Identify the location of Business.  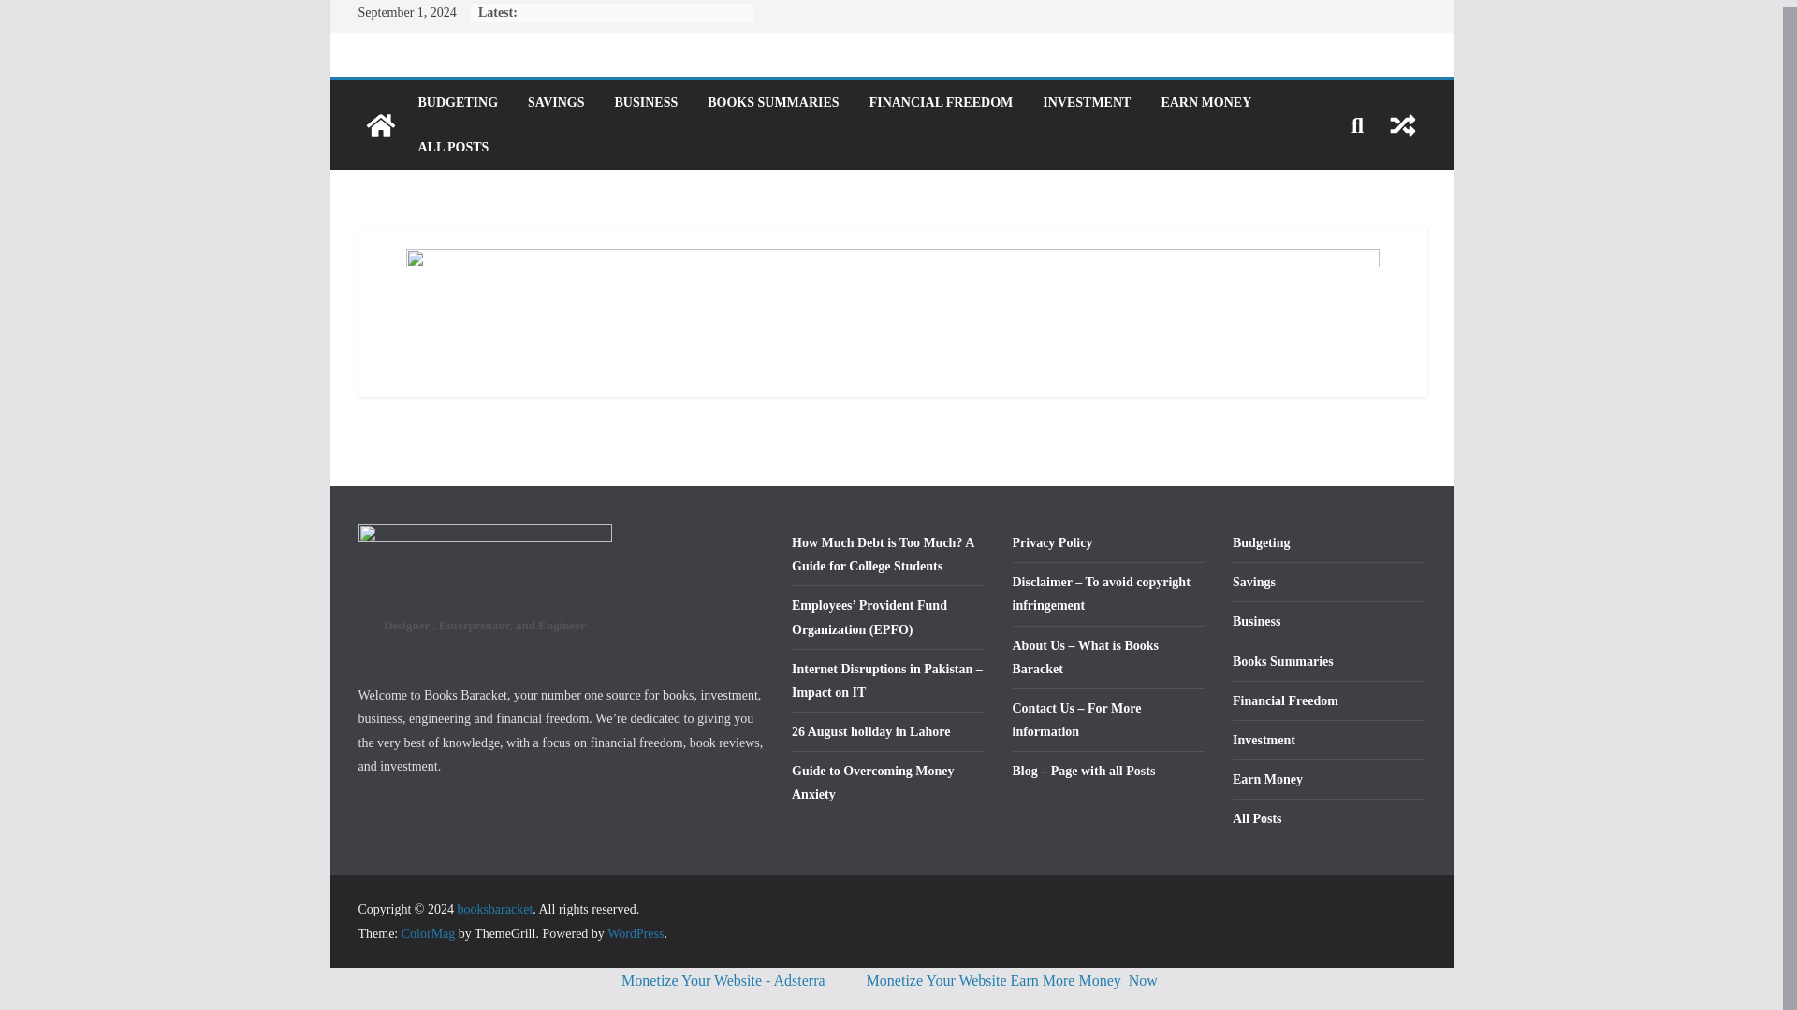
(1256, 621).